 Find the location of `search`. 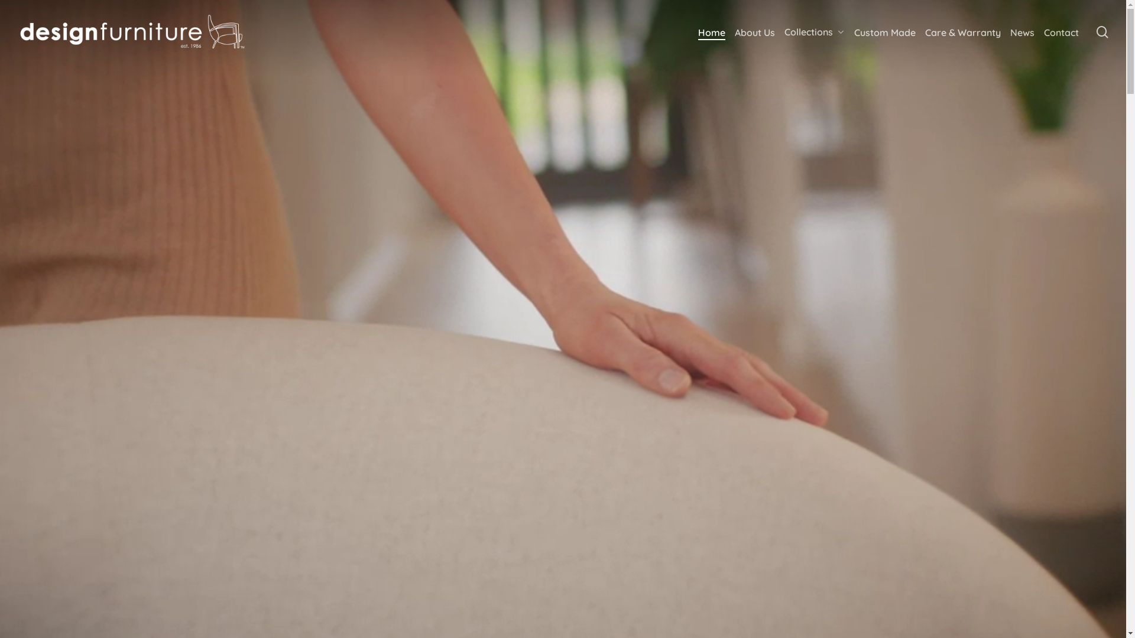

search is located at coordinates (1102, 32).